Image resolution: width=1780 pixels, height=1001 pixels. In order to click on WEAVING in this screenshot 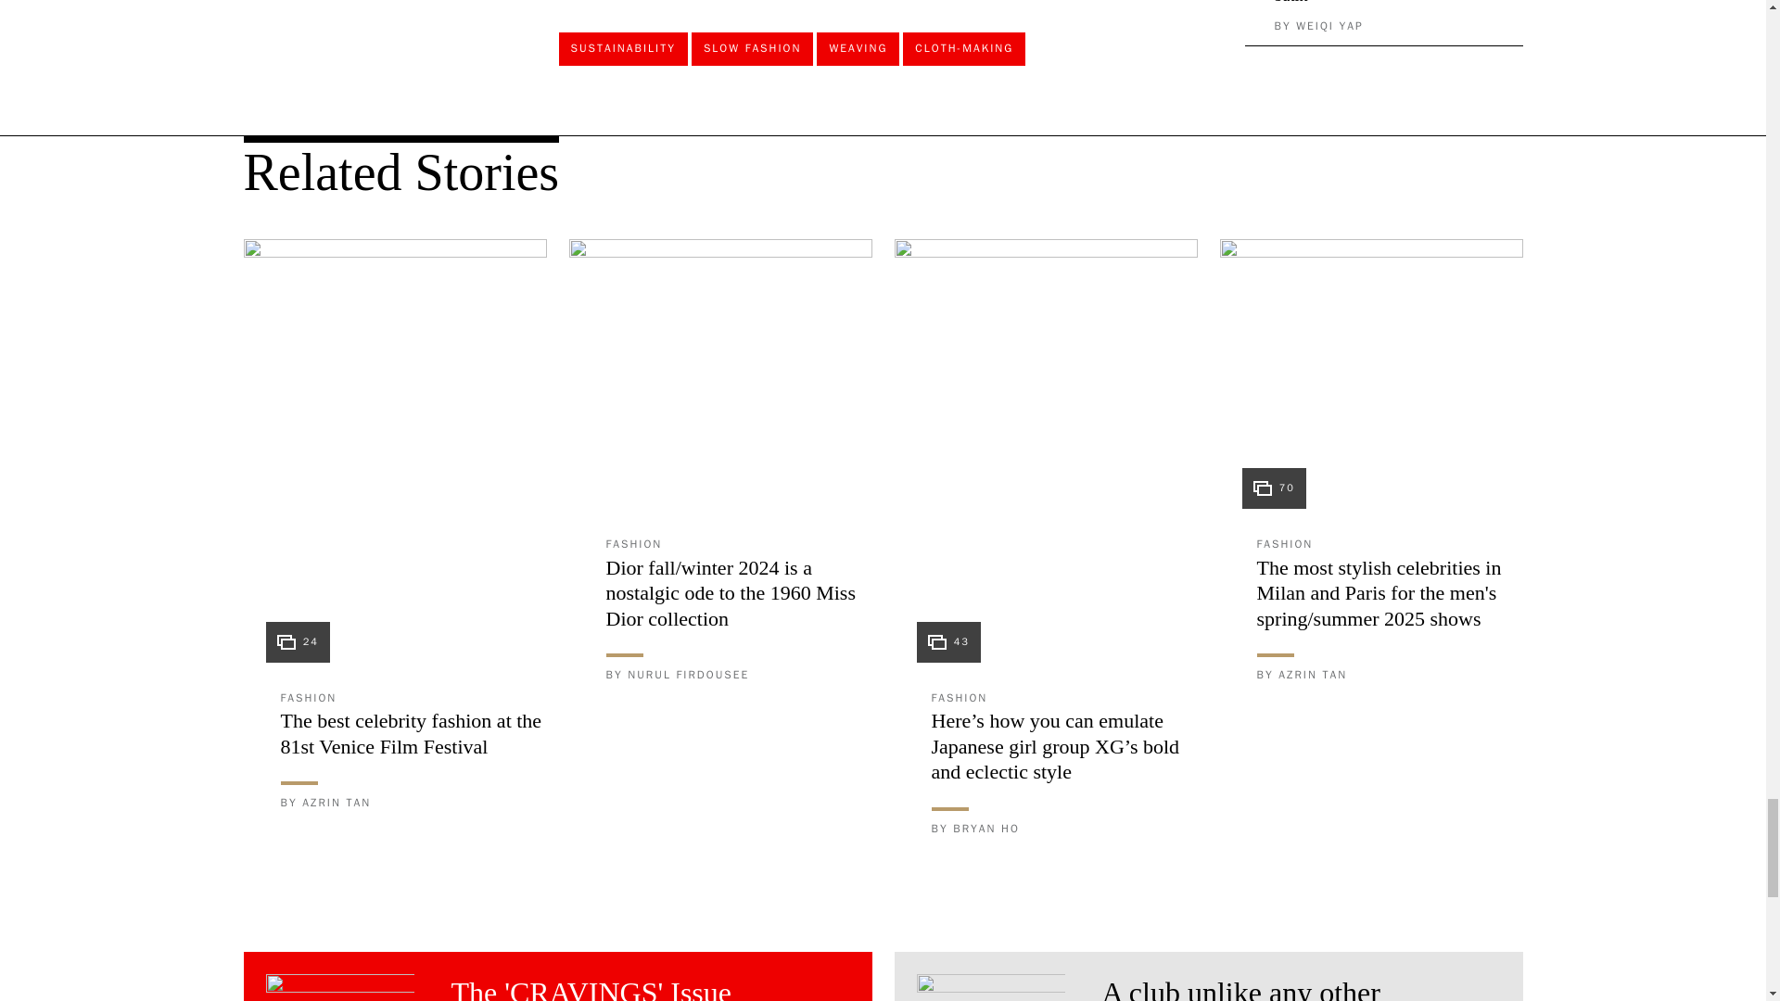, I will do `click(858, 48)`.